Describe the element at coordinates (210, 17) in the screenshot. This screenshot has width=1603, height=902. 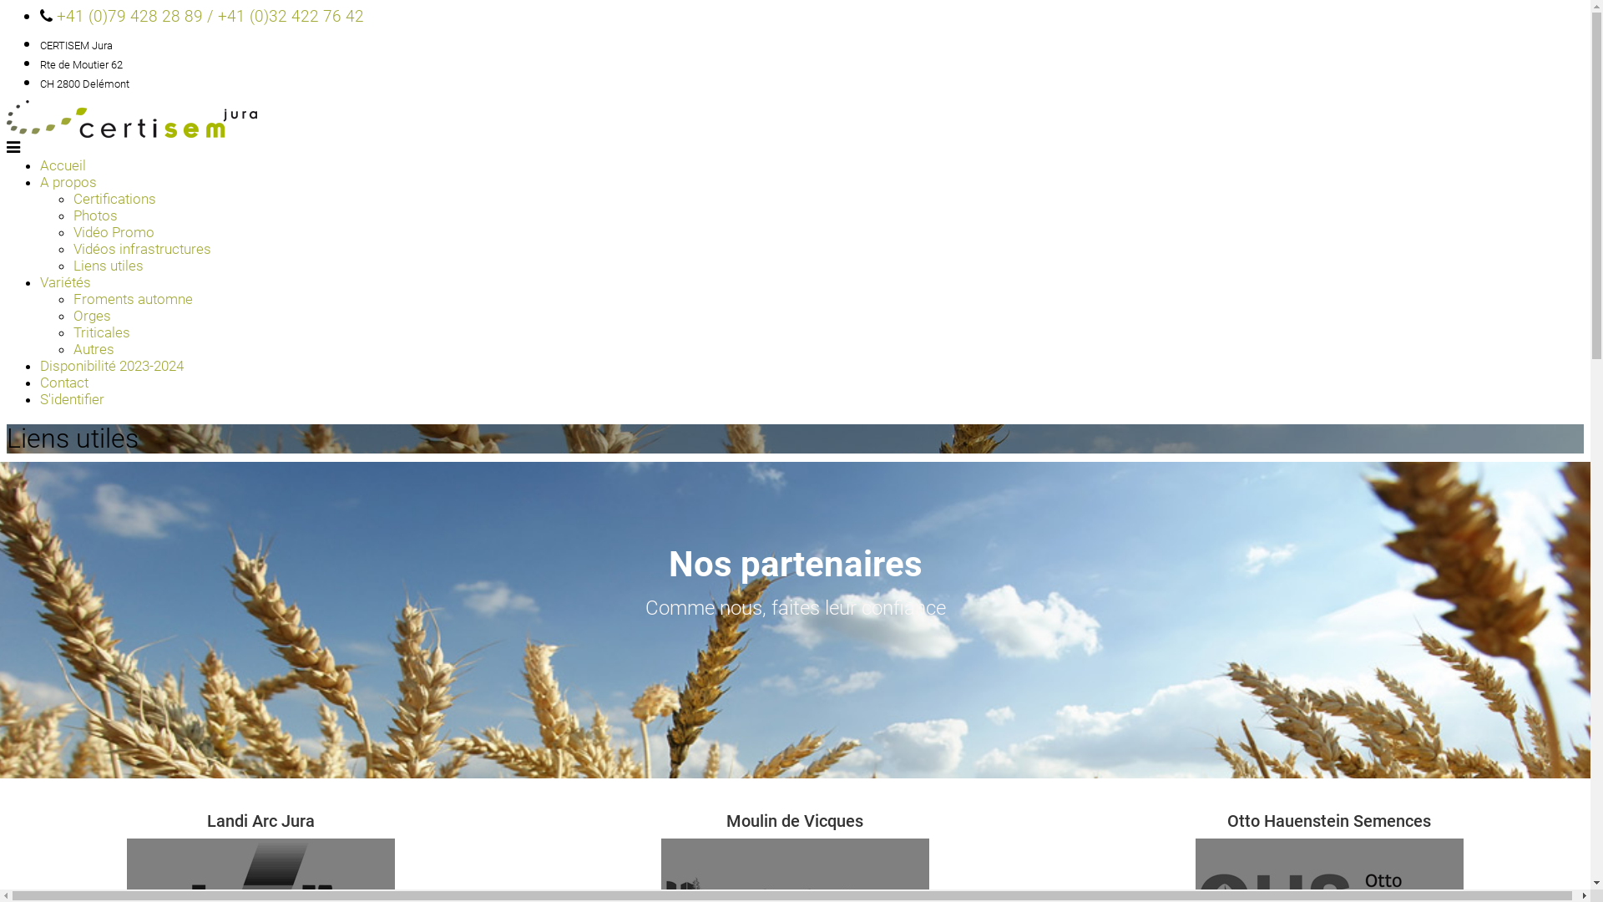
I see `+41 (0)79 428 28 89 / +41 (0)32 422 76 42` at that location.